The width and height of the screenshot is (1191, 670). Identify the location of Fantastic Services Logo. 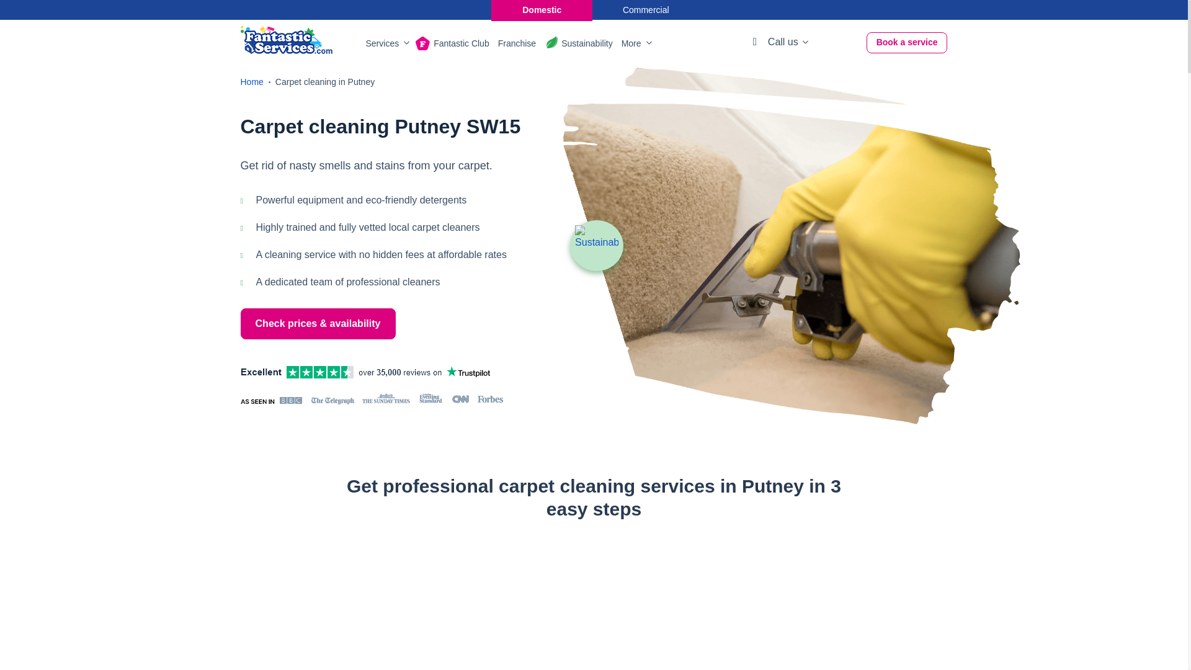
(286, 40).